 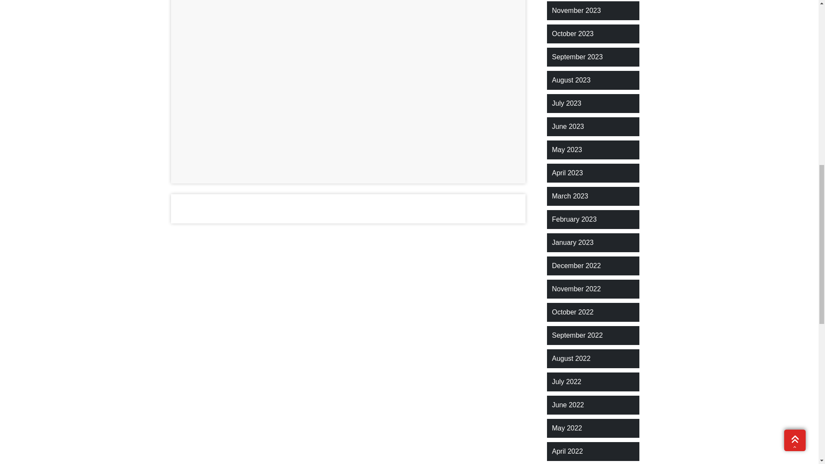 What do you see at coordinates (566, 382) in the screenshot?
I see `July 2022` at bounding box center [566, 382].